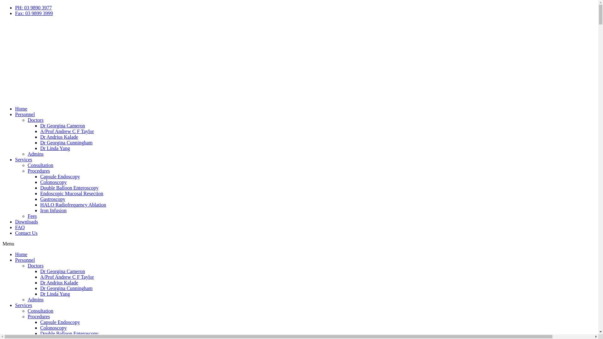 This screenshot has width=603, height=339. I want to click on Capsule Endoscopy, so click(60, 322).